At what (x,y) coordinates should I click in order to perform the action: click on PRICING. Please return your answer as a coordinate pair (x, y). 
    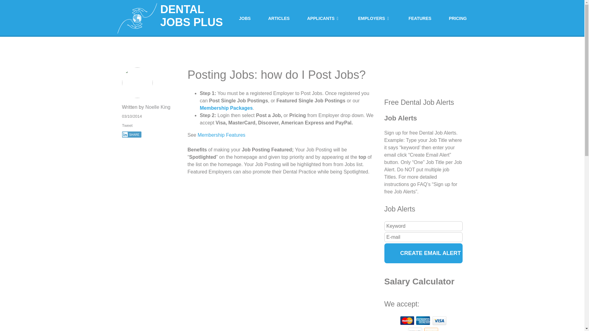
    Looking at the image, I should click on (458, 18).